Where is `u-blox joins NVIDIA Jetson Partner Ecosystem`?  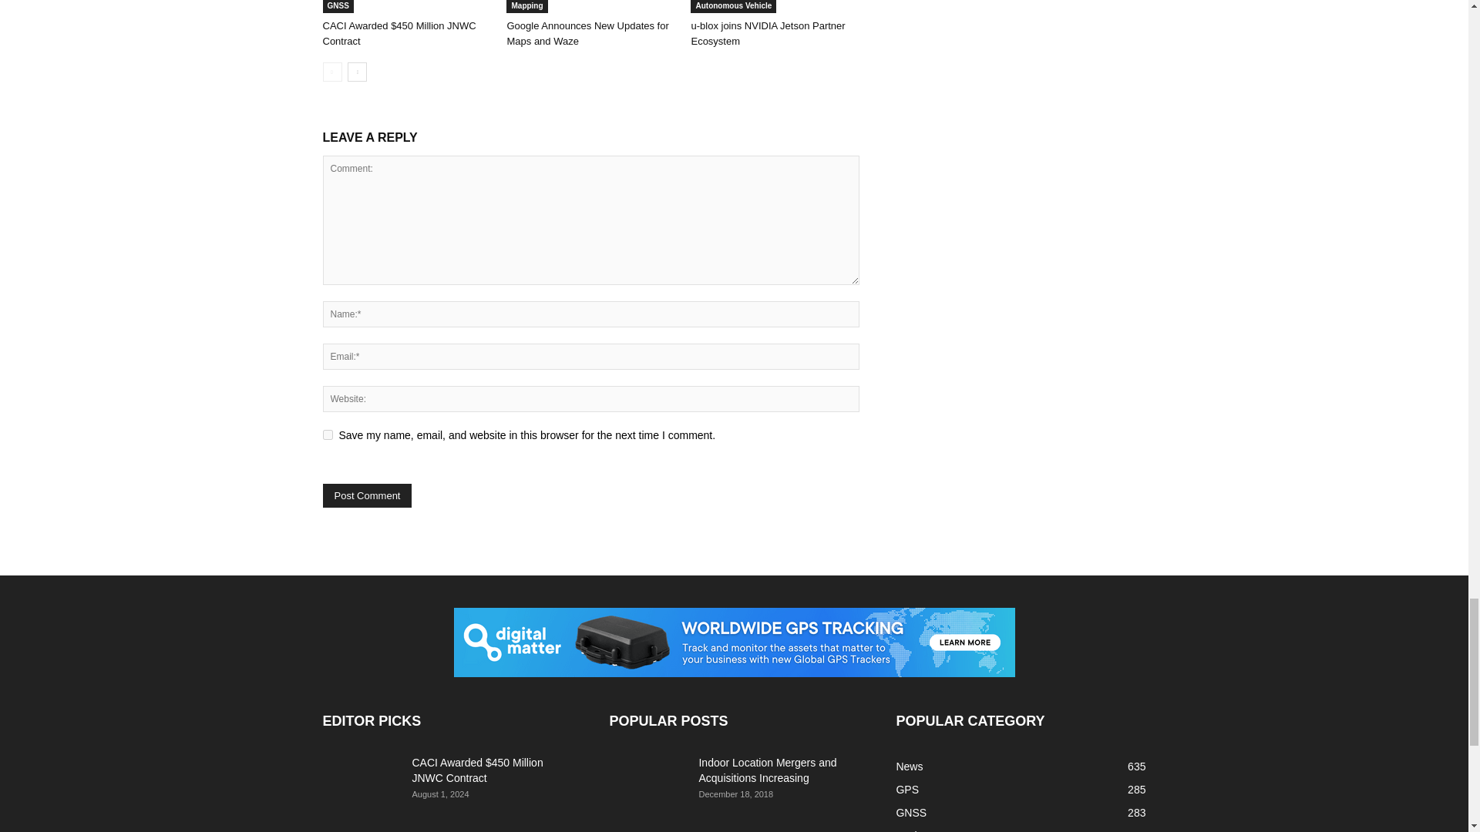
u-blox joins NVIDIA Jetson Partner Ecosystem is located at coordinates (774, 6).